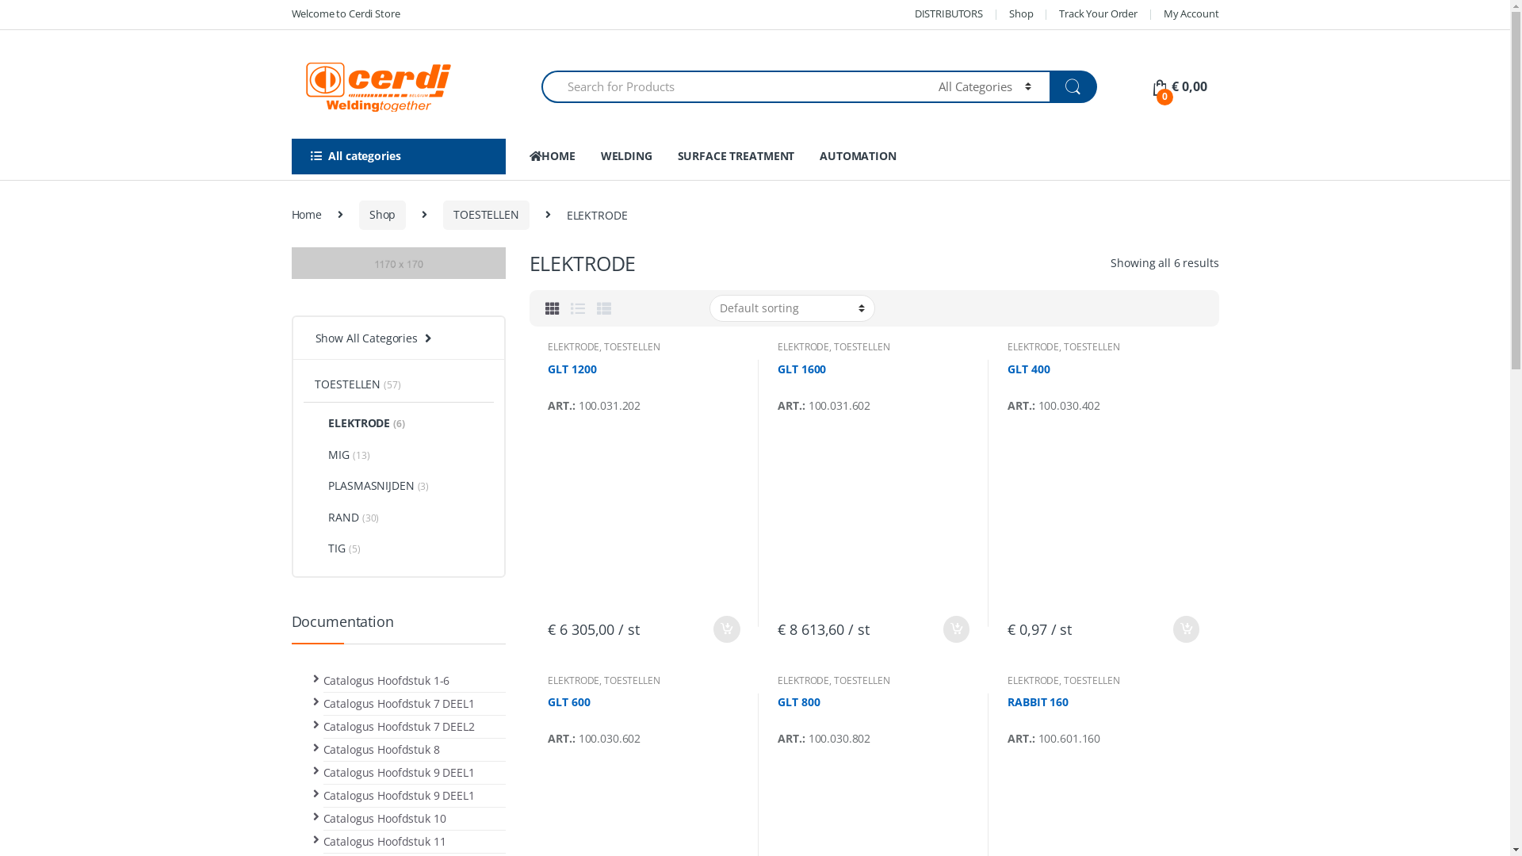 Image resolution: width=1522 pixels, height=856 pixels. I want to click on Catalogus Hoofdstuk 9 DEEL1, so click(400, 796).